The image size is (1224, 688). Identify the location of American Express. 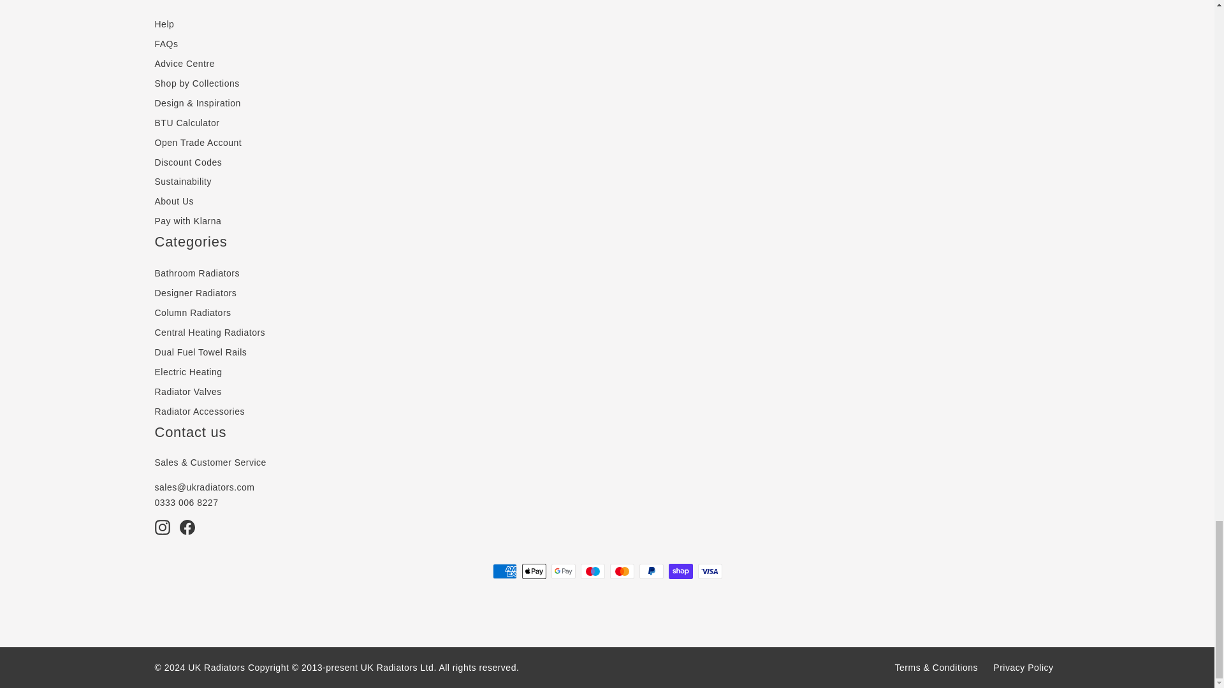
(504, 571).